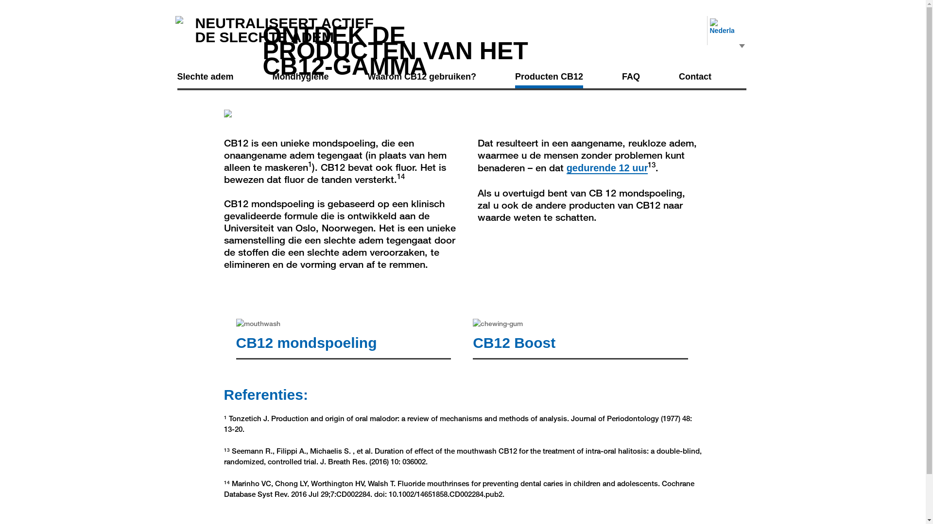 The width and height of the screenshot is (933, 524). What do you see at coordinates (631, 77) in the screenshot?
I see `FAQ` at bounding box center [631, 77].